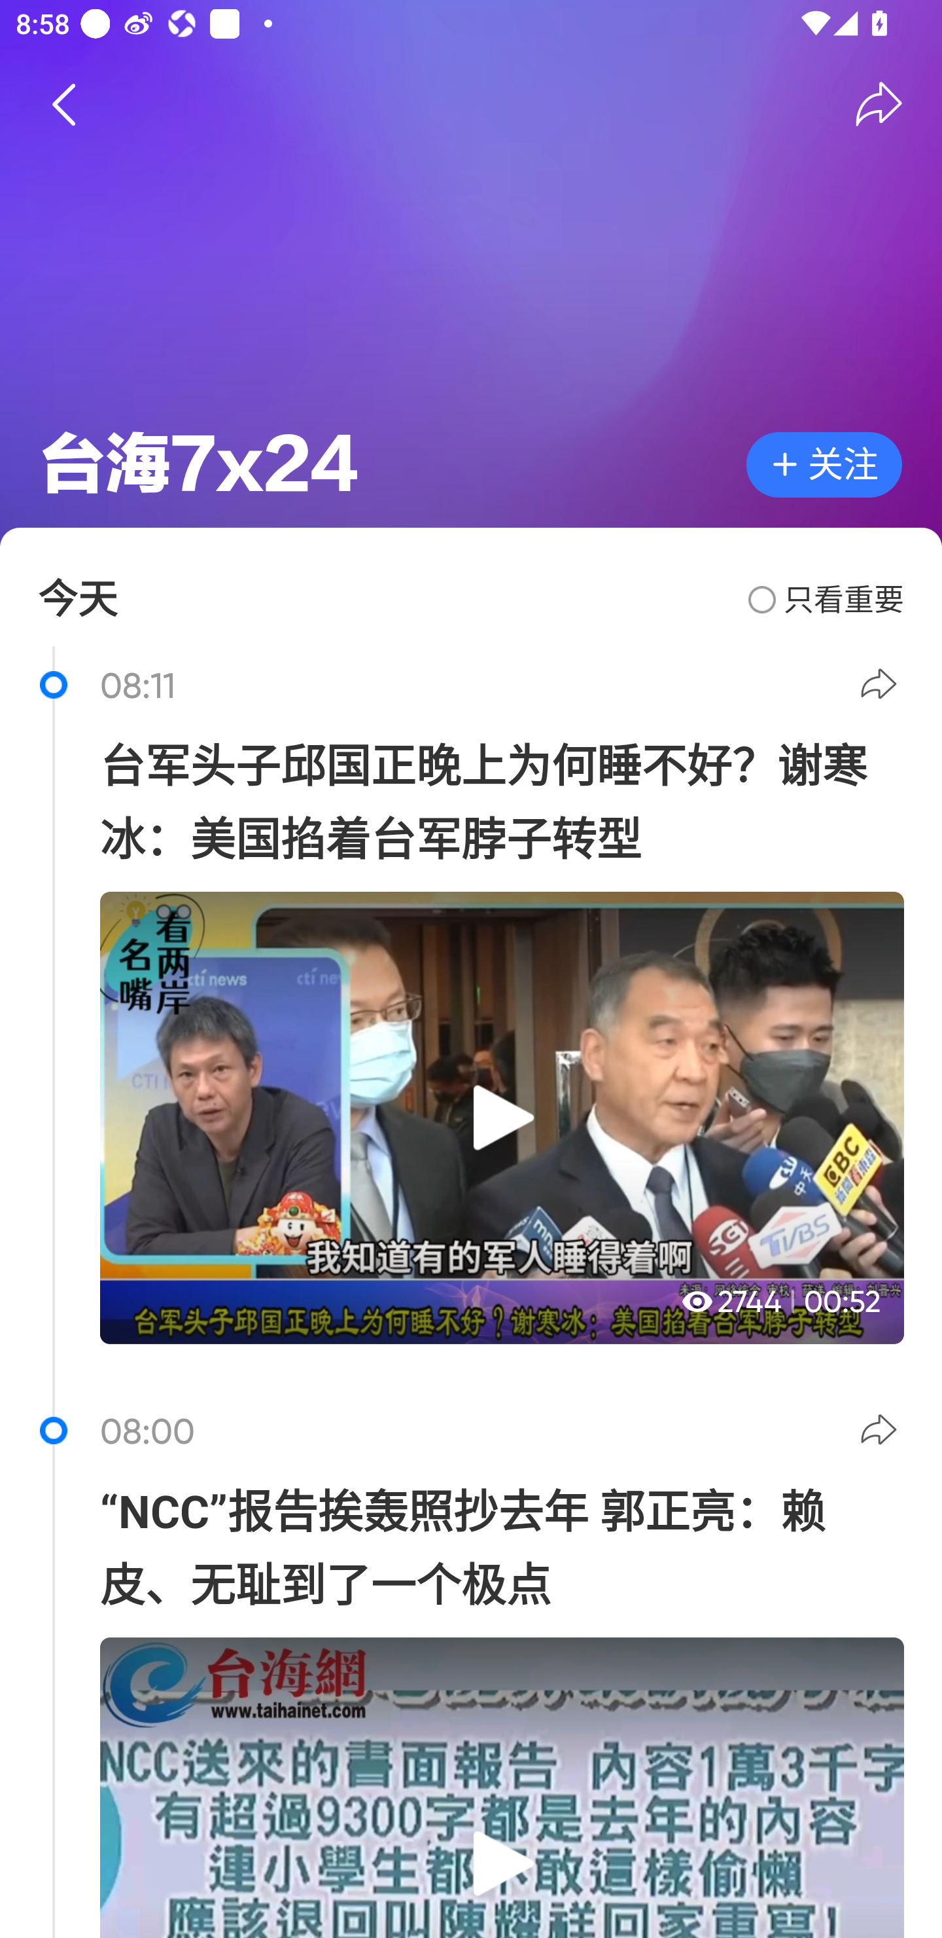 The image size is (942, 1938). I want to click on , so click(63, 103).